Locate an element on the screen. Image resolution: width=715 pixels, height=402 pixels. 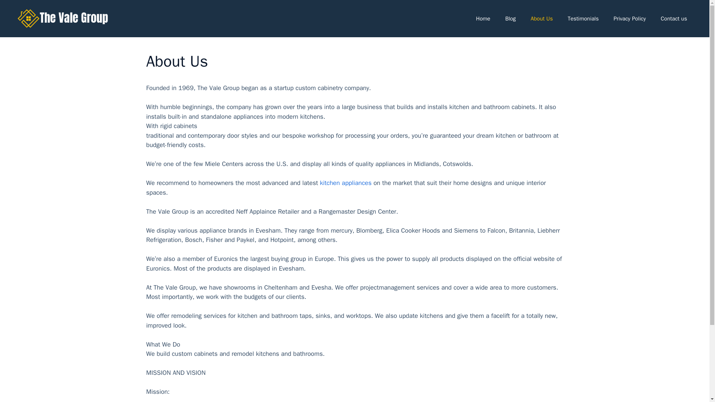
Privacy Policy is located at coordinates (630, 19).